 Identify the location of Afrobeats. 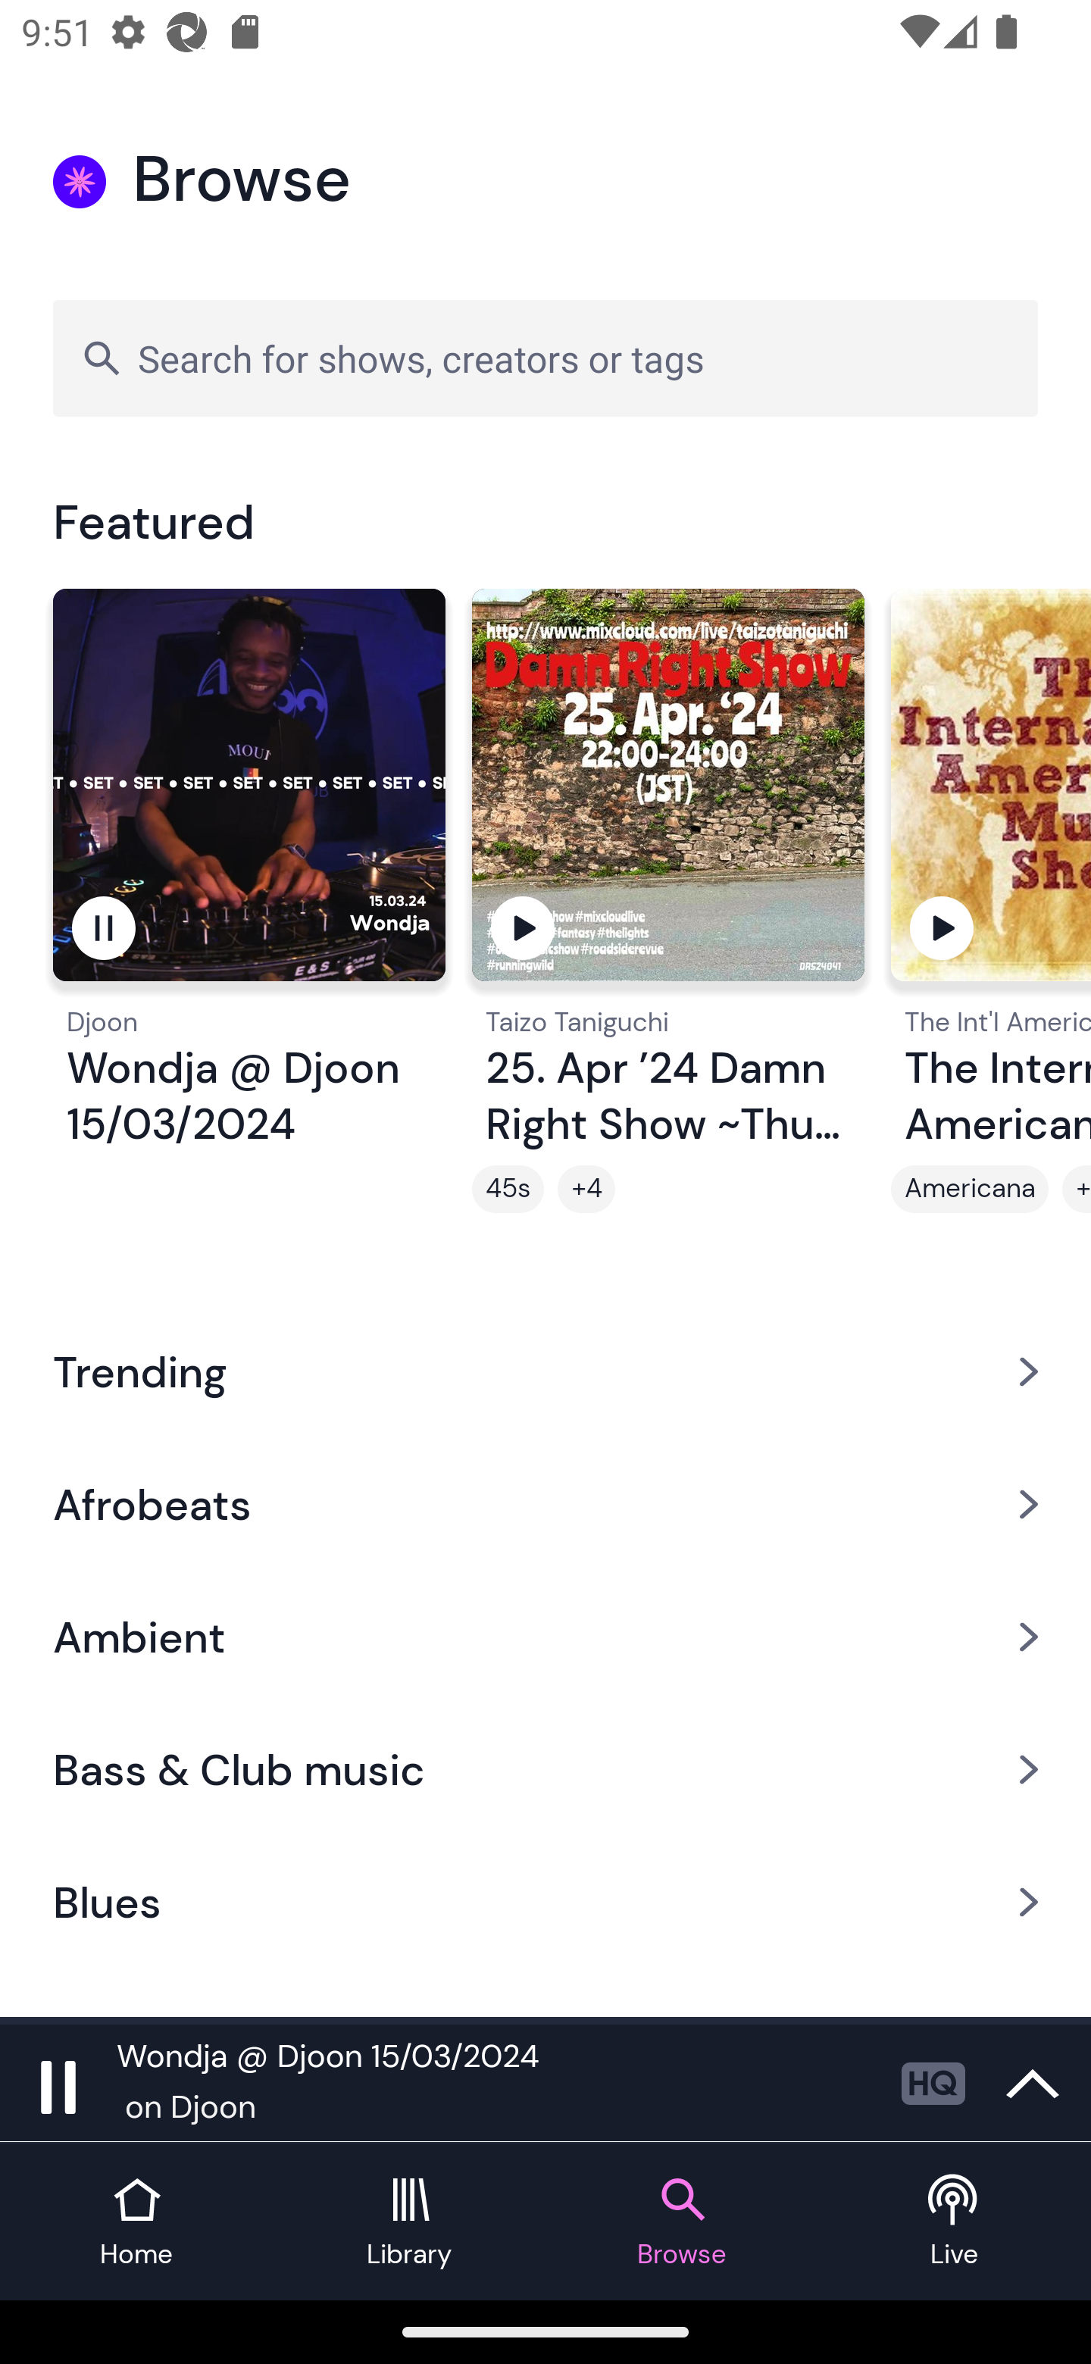
(545, 1503).